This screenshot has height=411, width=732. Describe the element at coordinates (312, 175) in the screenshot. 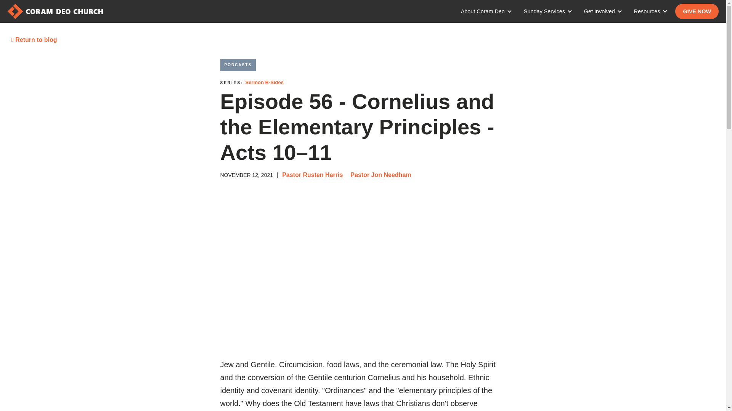

I see `Pastor Rusten Harris` at that location.